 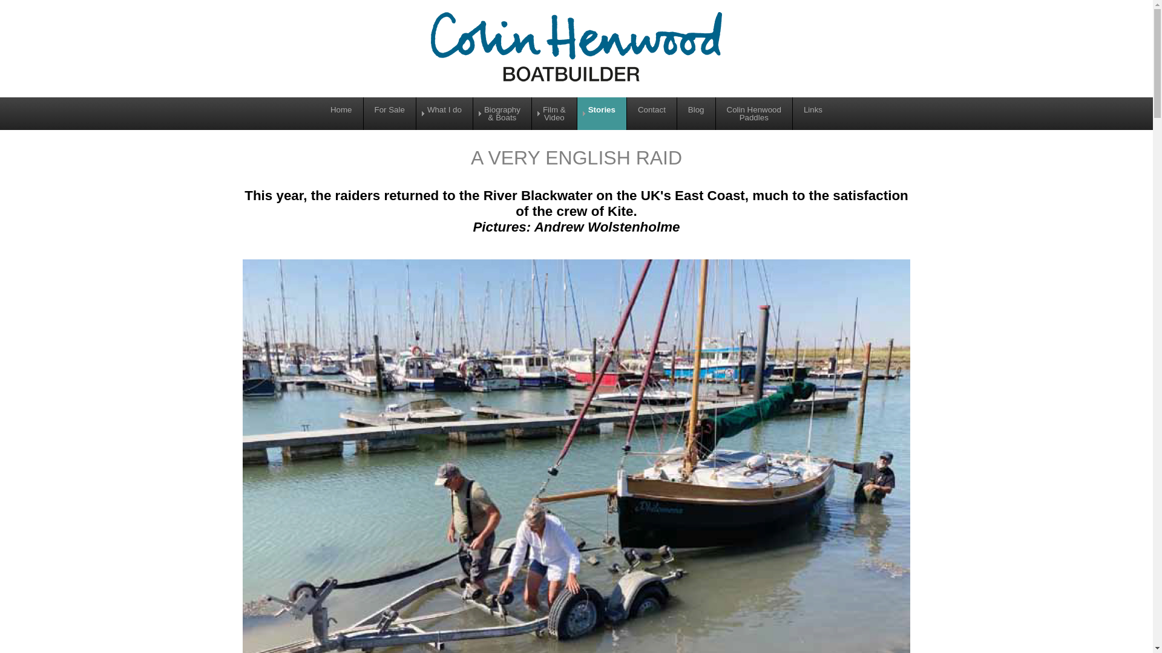 What do you see at coordinates (754, 112) in the screenshot?
I see `Blog` at bounding box center [754, 112].